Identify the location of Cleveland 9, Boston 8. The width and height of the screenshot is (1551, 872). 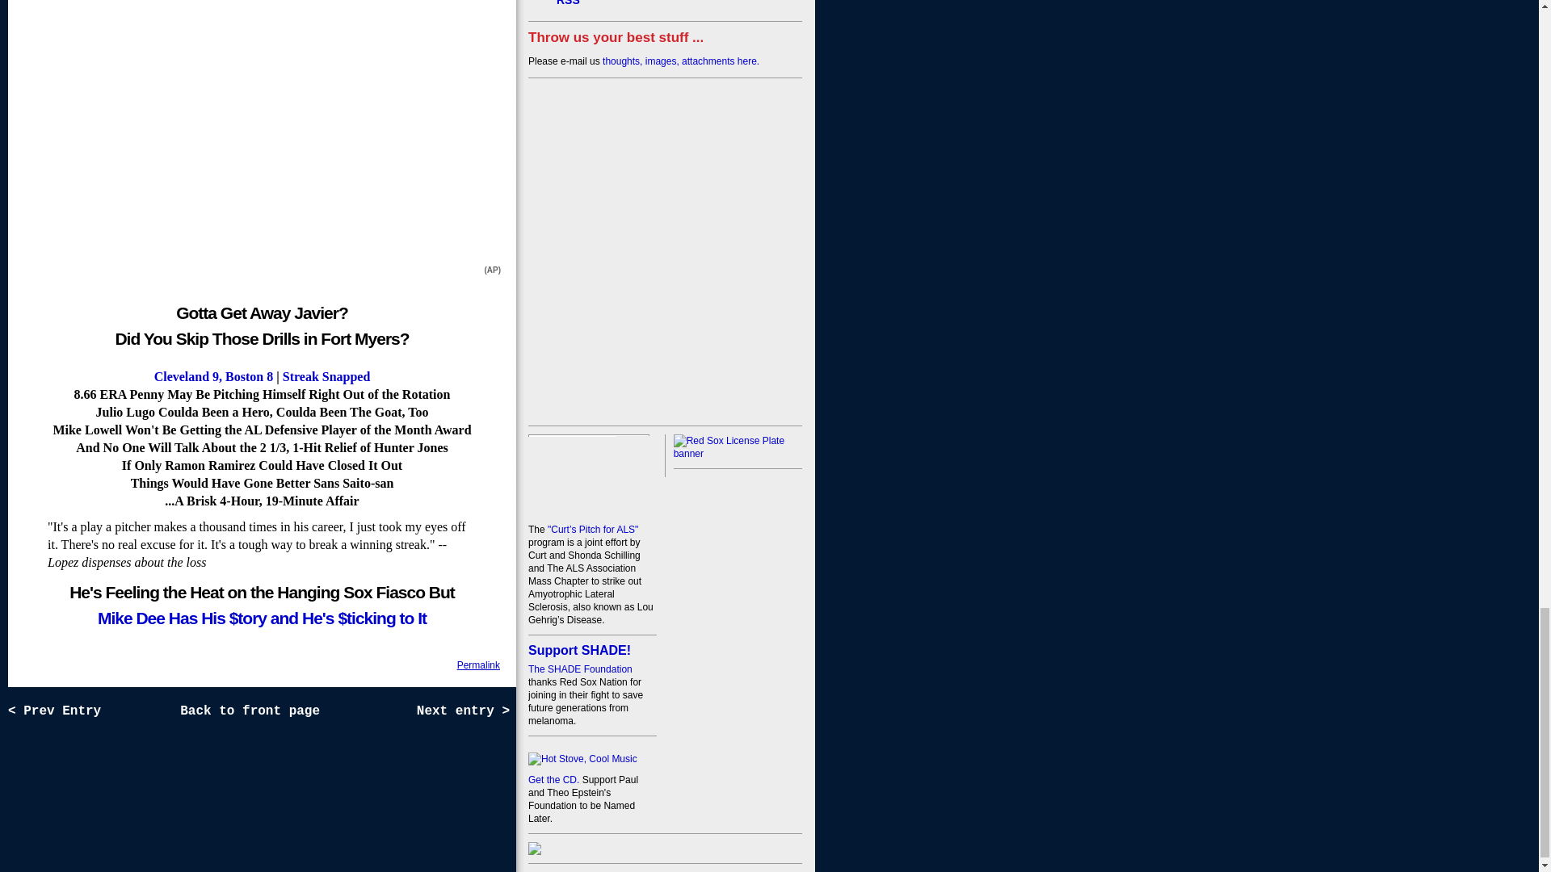
(213, 376).